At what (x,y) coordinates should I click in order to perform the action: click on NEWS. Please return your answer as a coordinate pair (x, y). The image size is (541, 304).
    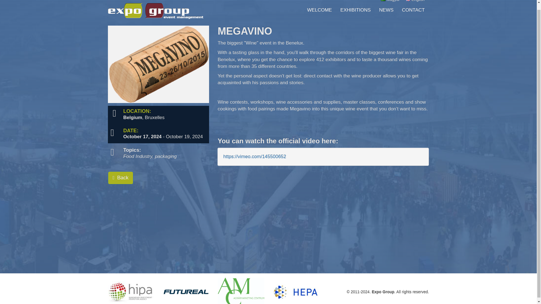
    Looking at the image, I should click on (386, 10).